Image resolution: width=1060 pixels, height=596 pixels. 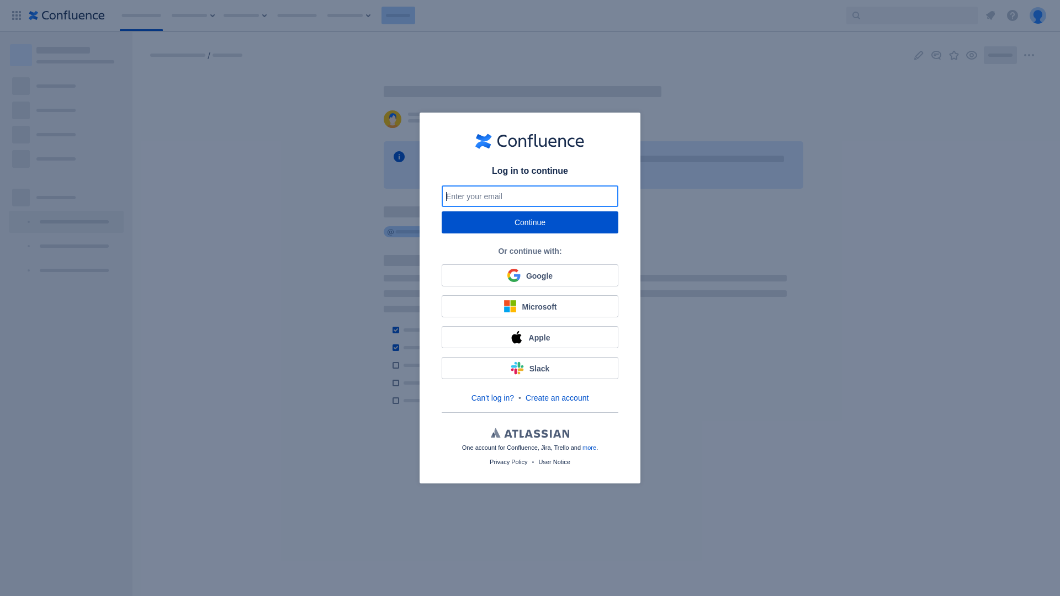 What do you see at coordinates (492, 398) in the screenshot?
I see `Can't log in?` at bounding box center [492, 398].